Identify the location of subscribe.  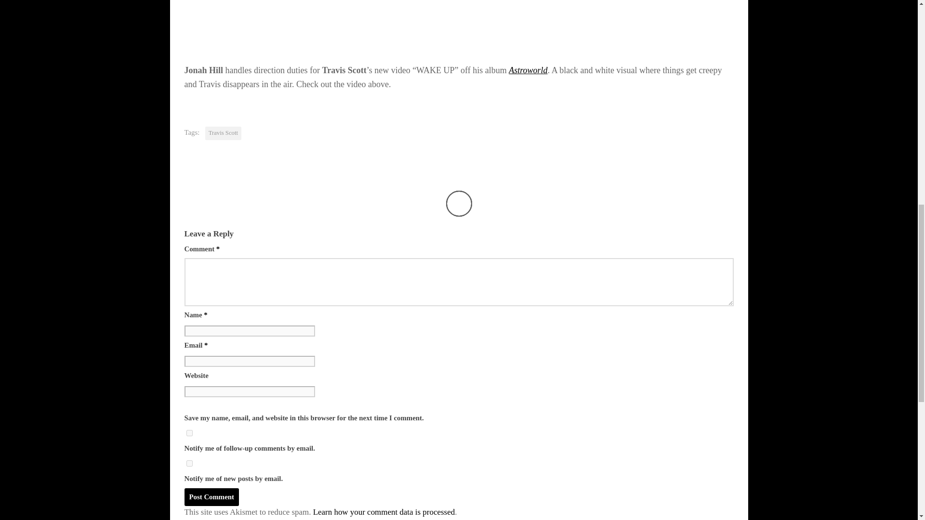
(189, 463).